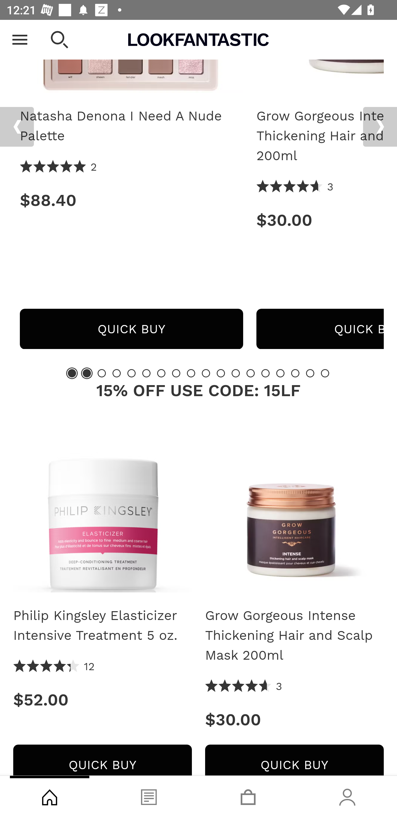 This screenshot has width=397, height=816. I want to click on Slide 17, so click(310, 373).